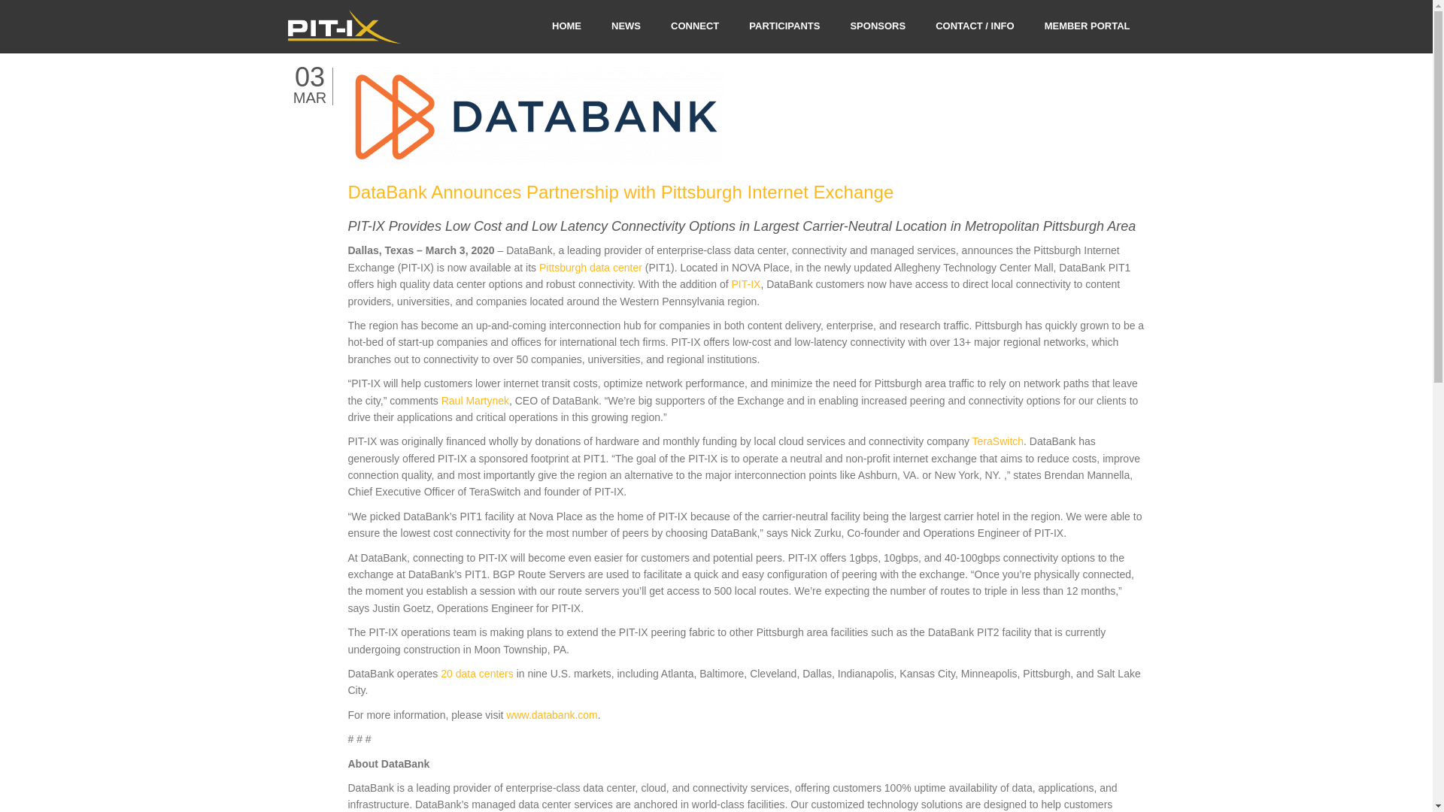 This screenshot has width=1444, height=812. What do you see at coordinates (477, 673) in the screenshot?
I see `20 data centers` at bounding box center [477, 673].